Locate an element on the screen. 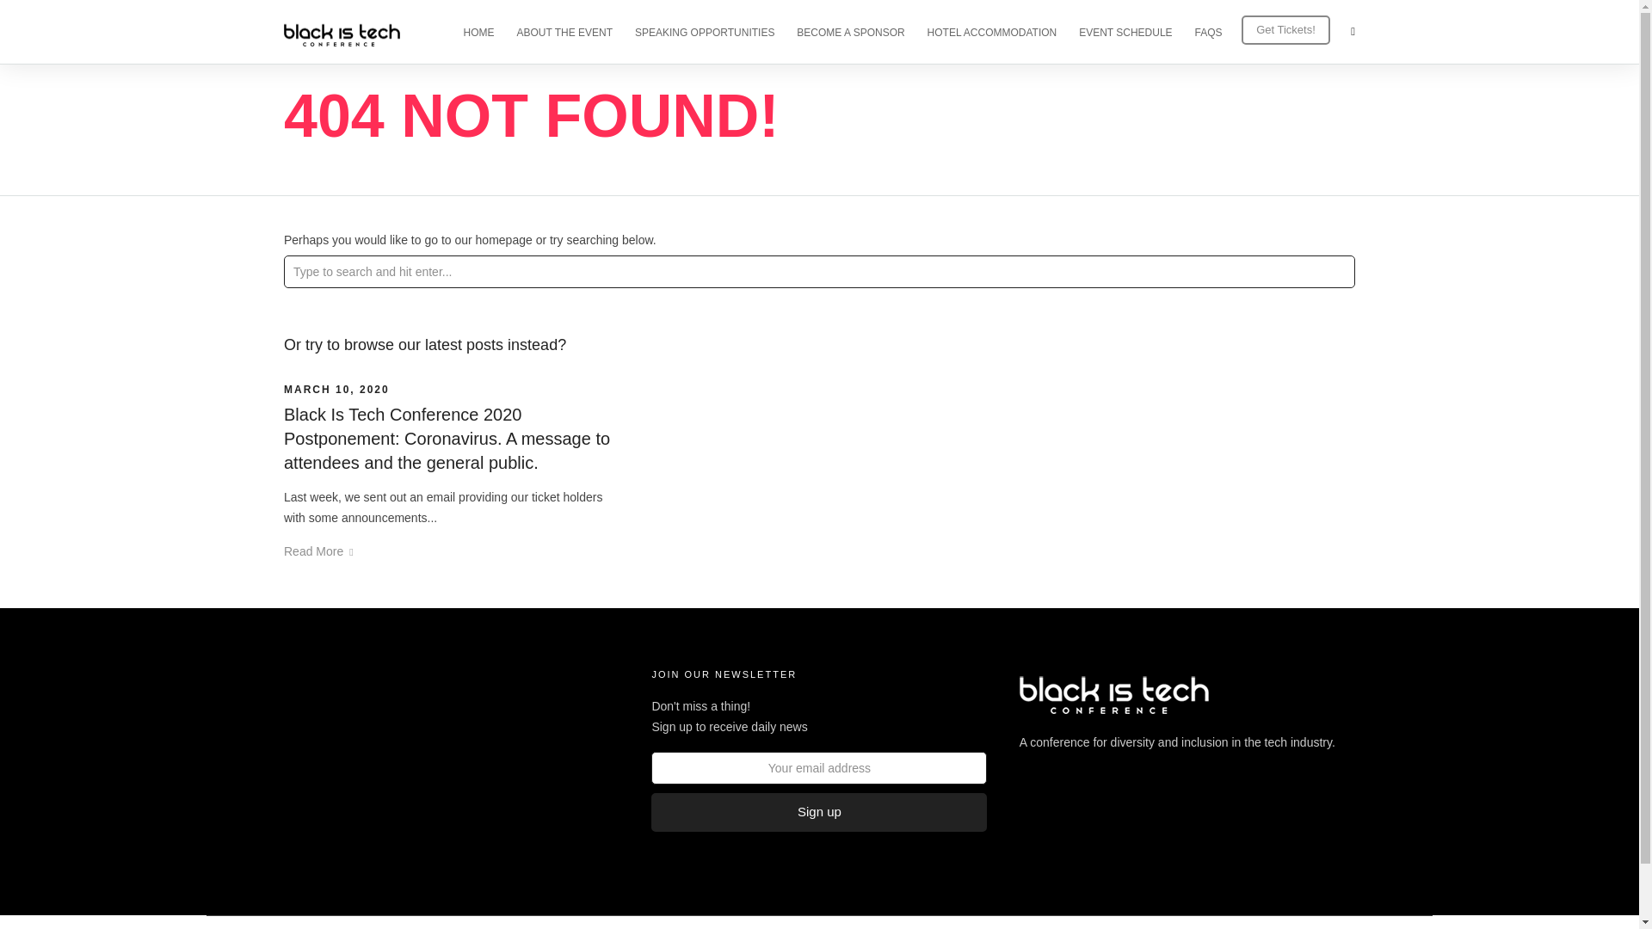 The image size is (1652, 929). MARCH 10, 2020 is located at coordinates (337, 390).